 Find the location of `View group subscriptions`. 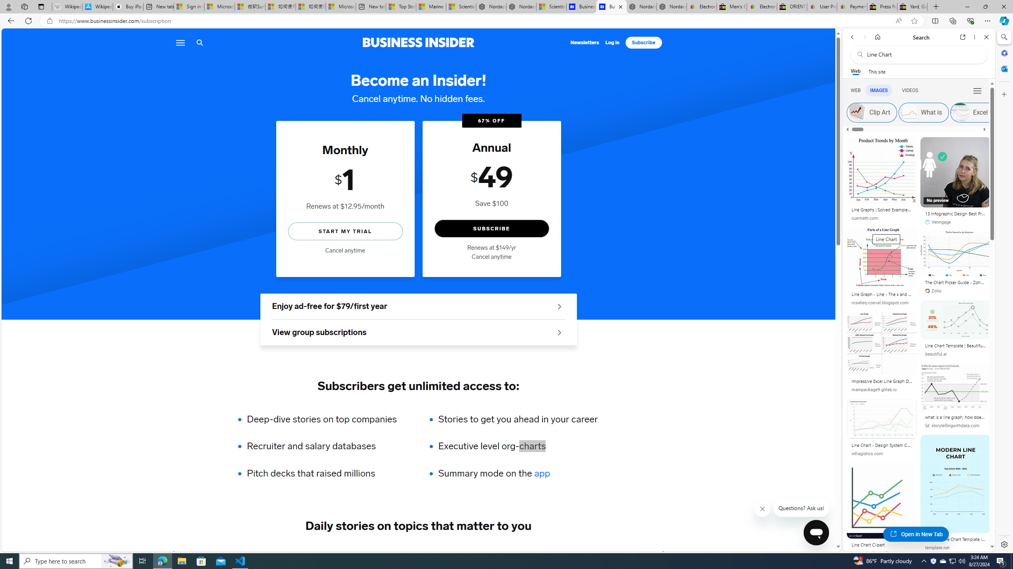

View group subscriptions is located at coordinates (418, 333).